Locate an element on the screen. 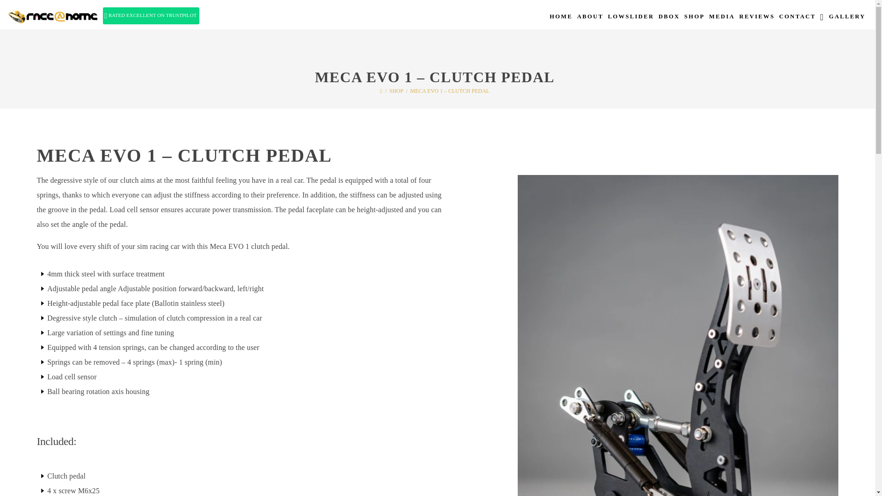 Image resolution: width=882 pixels, height=496 pixels. REVIEWS is located at coordinates (757, 20).